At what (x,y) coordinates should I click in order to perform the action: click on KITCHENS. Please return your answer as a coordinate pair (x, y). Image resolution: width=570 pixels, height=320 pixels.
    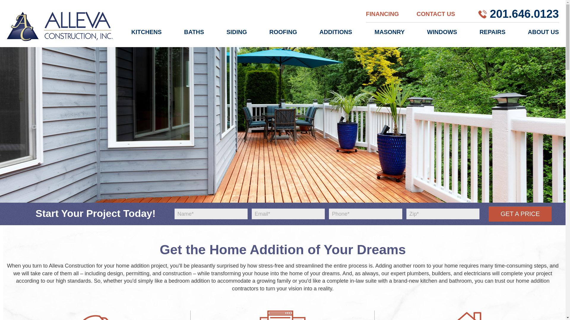
    Looking at the image, I should click on (146, 36).